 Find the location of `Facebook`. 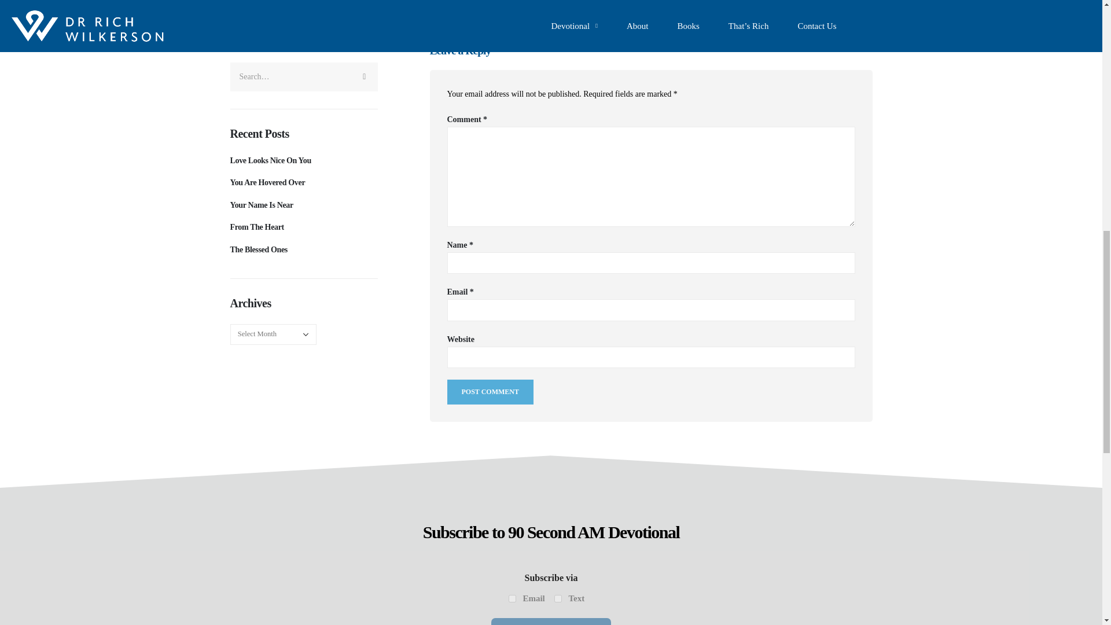

Facebook is located at coordinates (437, 7).